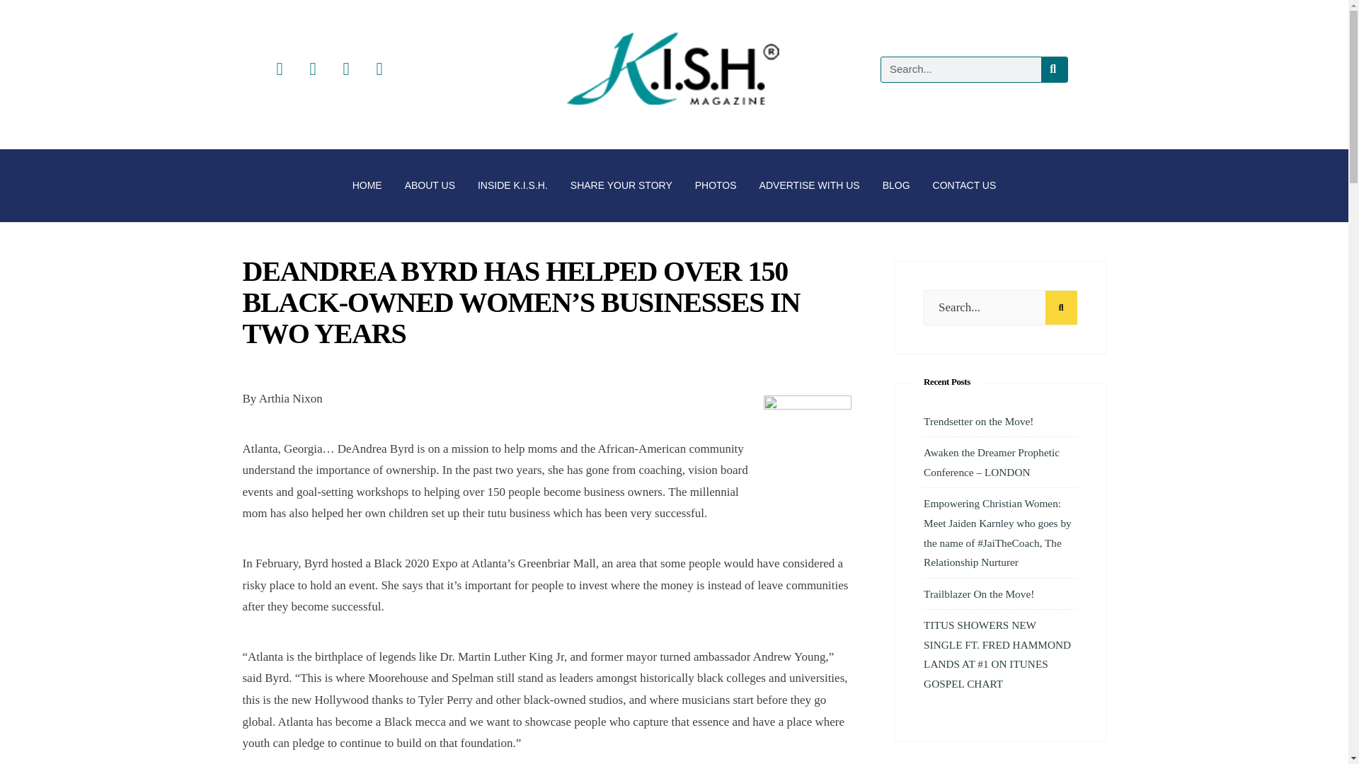 The width and height of the screenshot is (1359, 764). I want to click on ABOUT US, so click(430, 185).